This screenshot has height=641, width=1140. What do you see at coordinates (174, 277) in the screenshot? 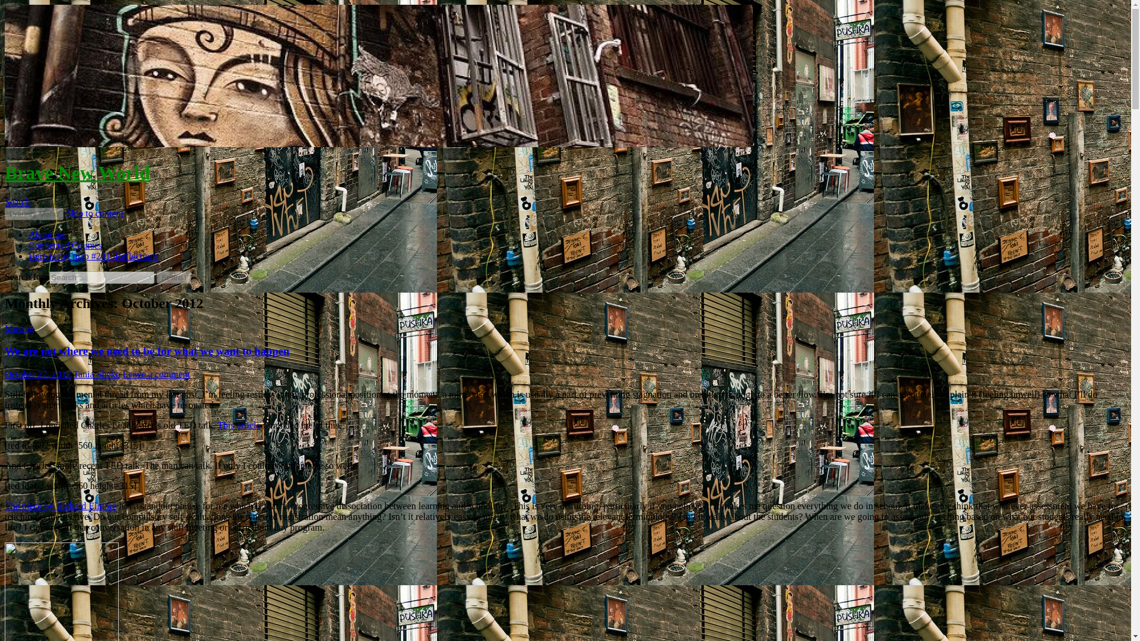
I see `Search` at bounding box center [174, 277].